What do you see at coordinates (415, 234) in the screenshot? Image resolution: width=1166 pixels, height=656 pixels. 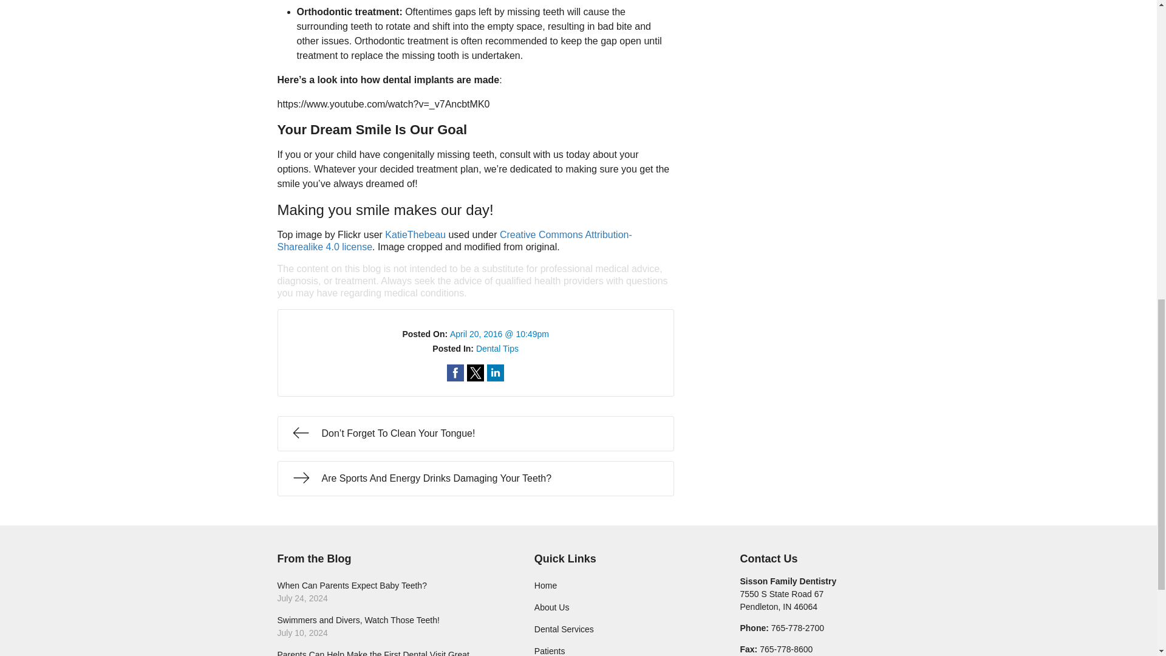 I see `Contact practice` at bounding box center [415, 234].